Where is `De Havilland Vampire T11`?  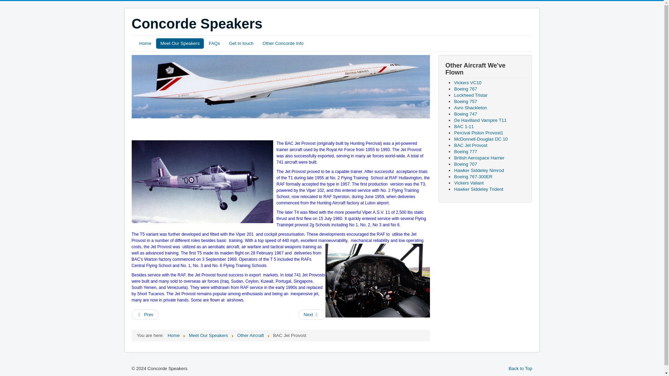 De Havilland Vampire T11 is located at coordinates (480, 120).